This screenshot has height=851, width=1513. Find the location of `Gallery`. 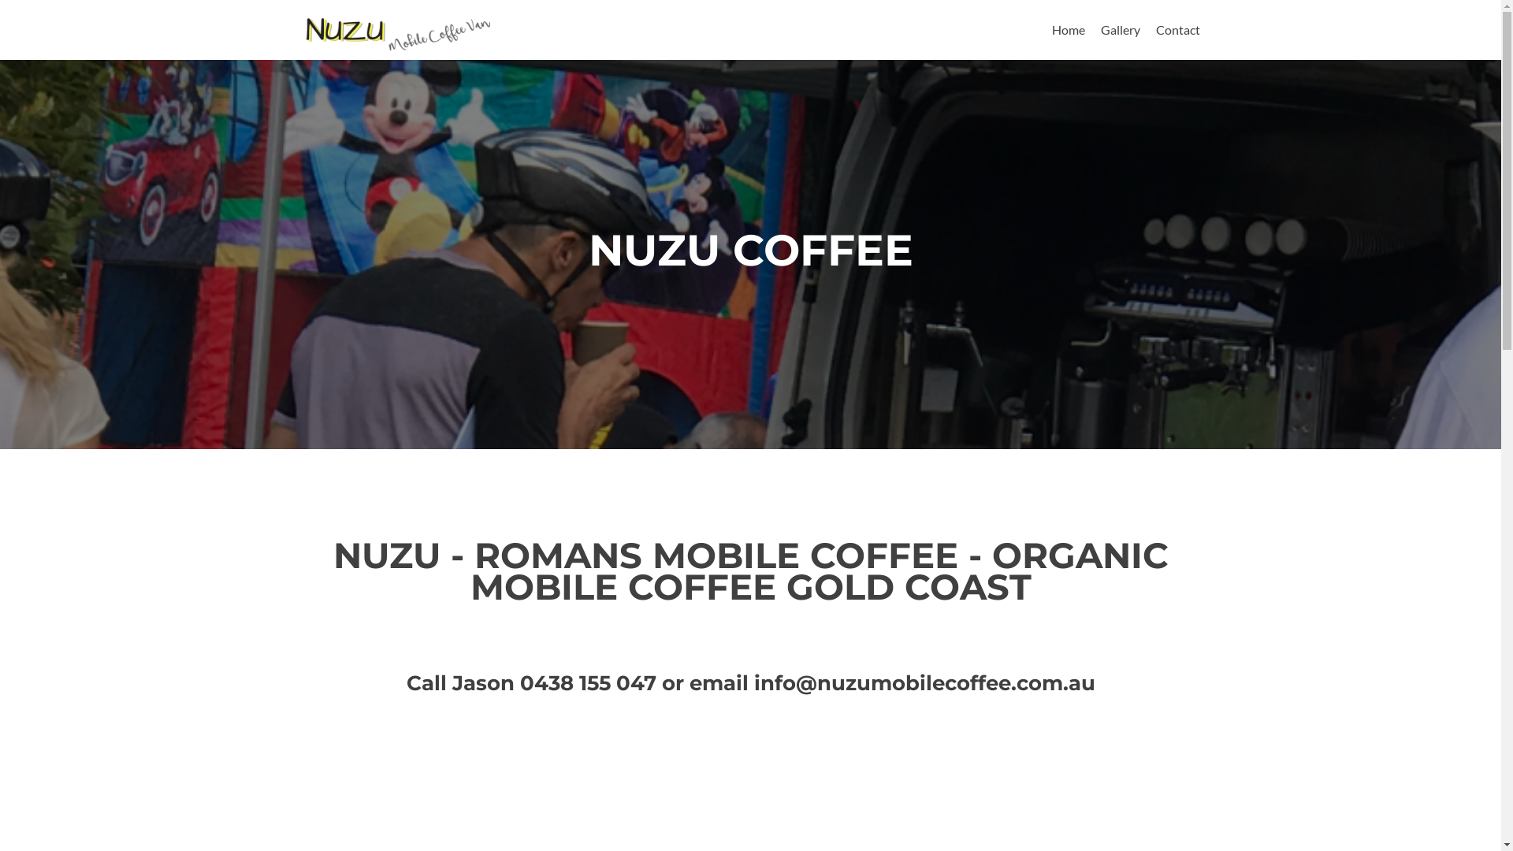

Gallery is located at coordinates (1120, 30).